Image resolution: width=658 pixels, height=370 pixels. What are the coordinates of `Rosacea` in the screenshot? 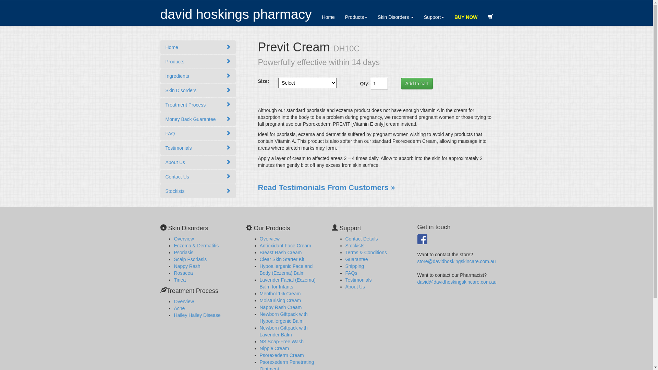 It's located at (184, 273).